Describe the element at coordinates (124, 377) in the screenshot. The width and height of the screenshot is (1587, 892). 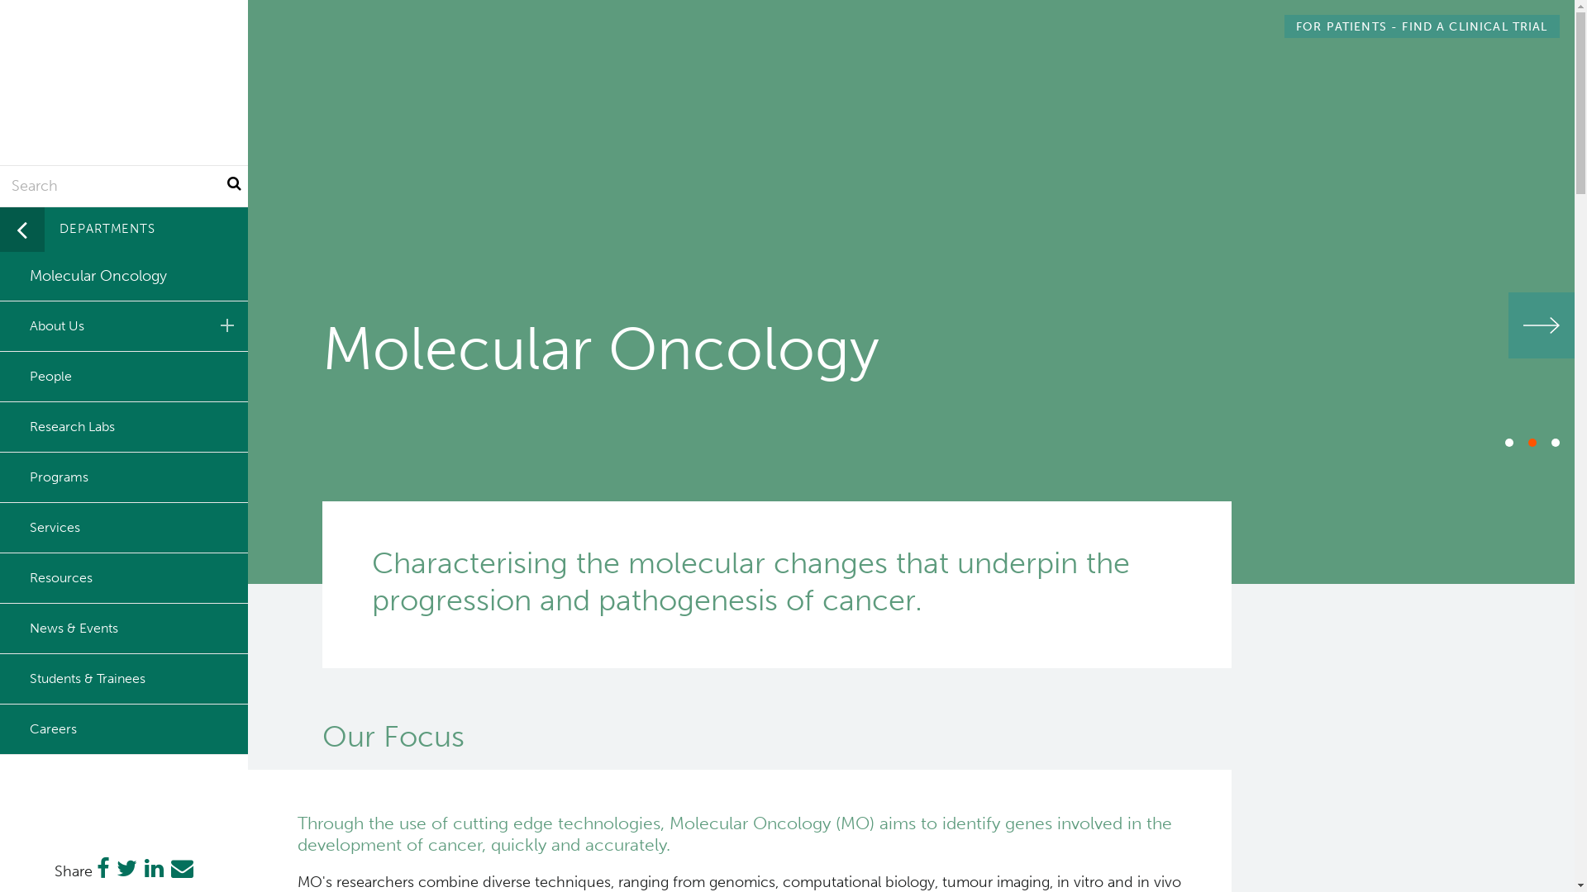
I see `People` at that location.